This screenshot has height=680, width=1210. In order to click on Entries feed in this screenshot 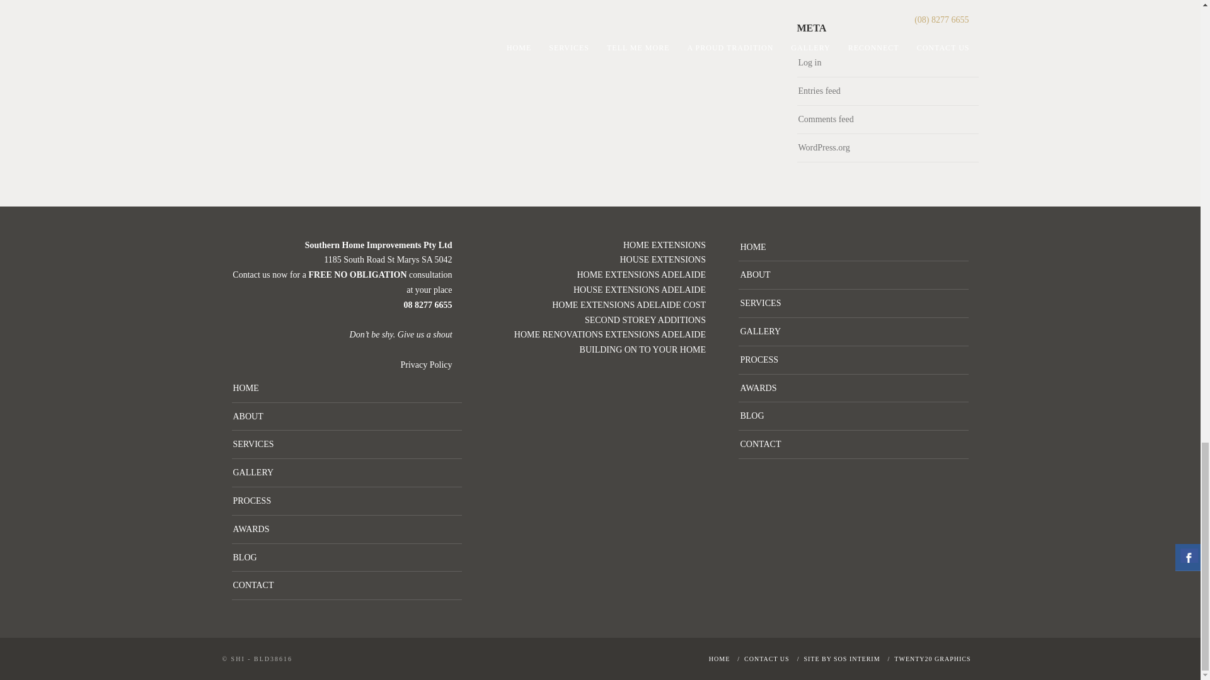, I will do `click(818, 91)`.